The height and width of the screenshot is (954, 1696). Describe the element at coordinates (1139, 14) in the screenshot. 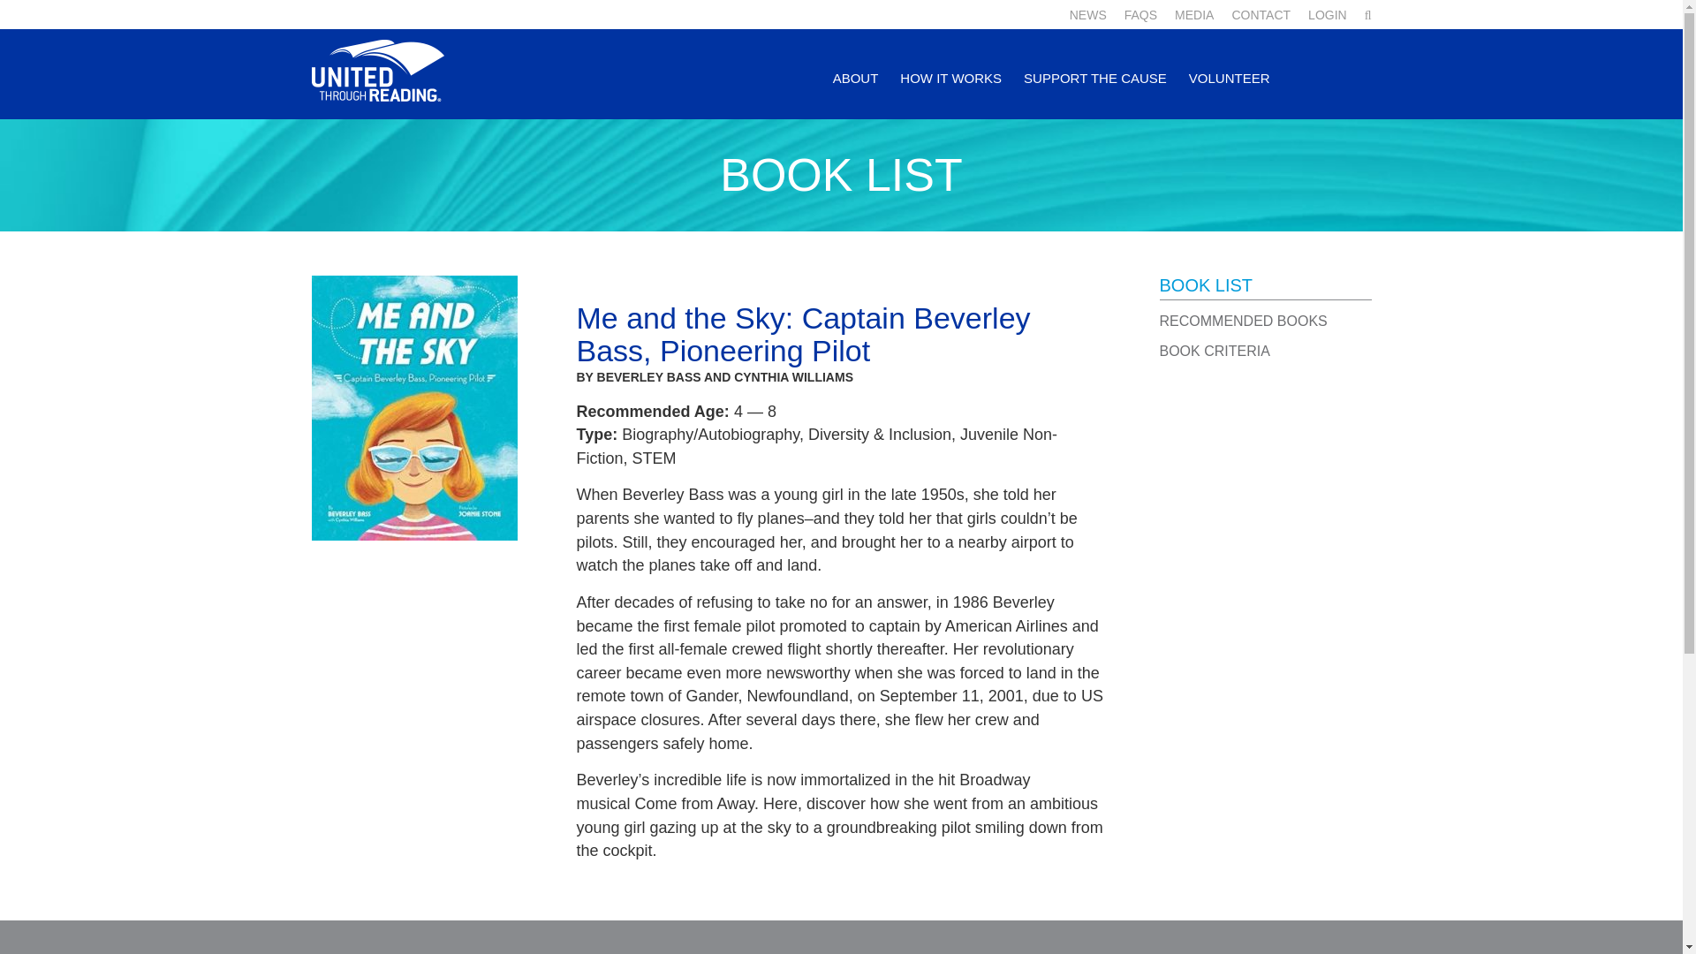

I see `FAQS` at that location.